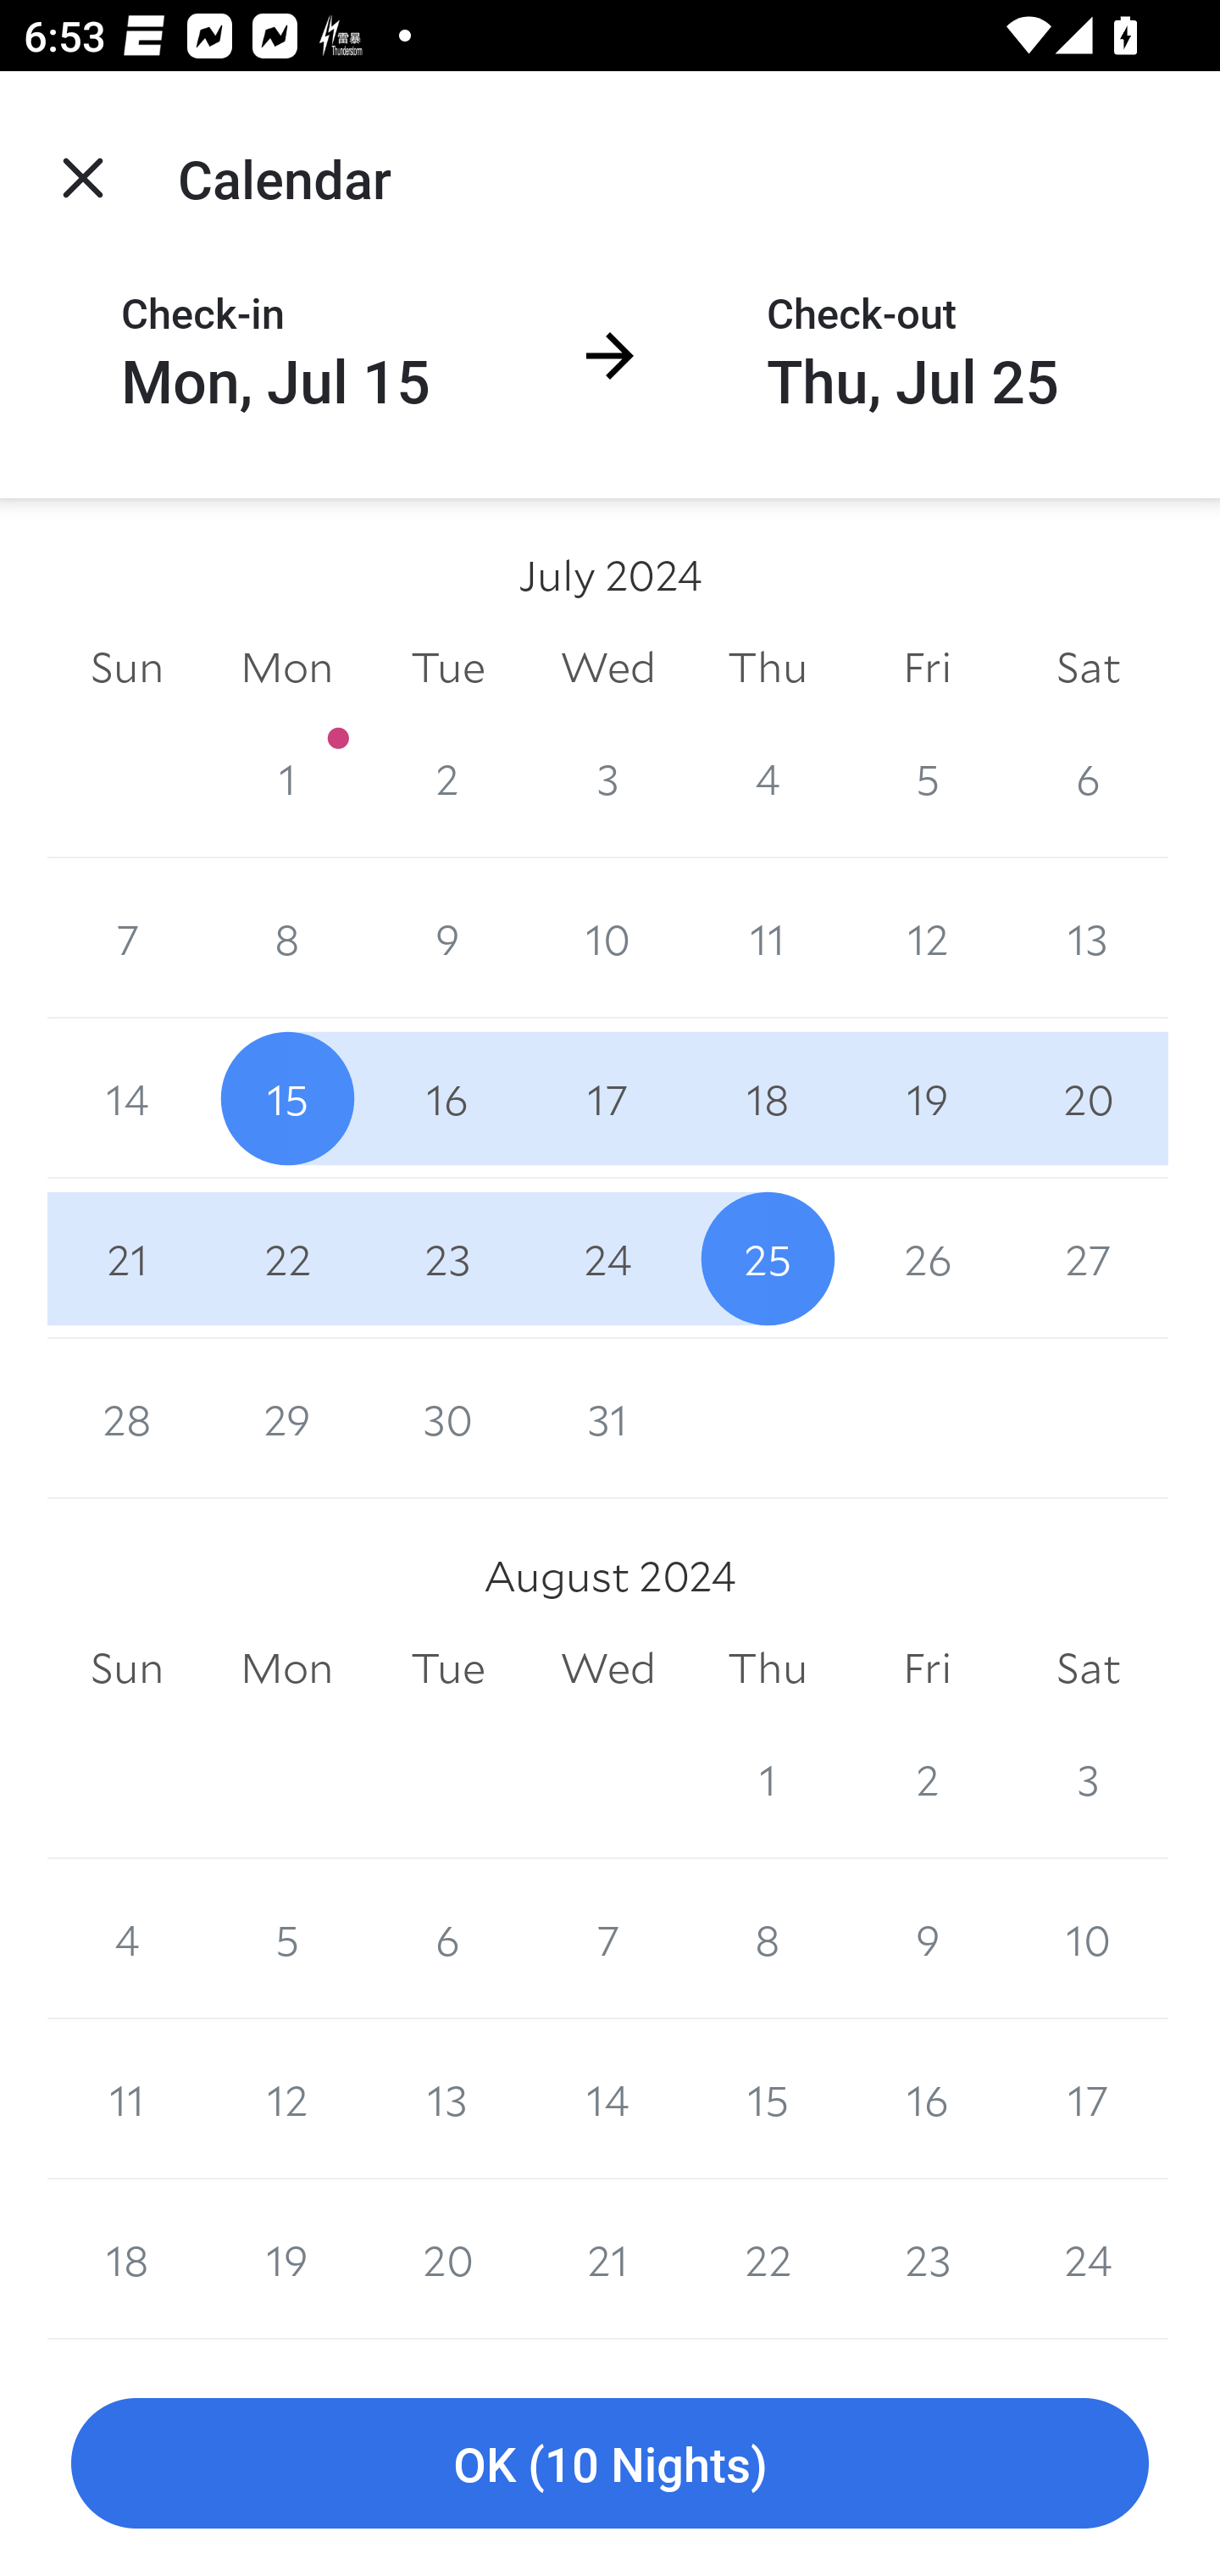 This screenshot has height=2576, width=1220. I want to click on 26 26 July 2024, so click(927, 1259).